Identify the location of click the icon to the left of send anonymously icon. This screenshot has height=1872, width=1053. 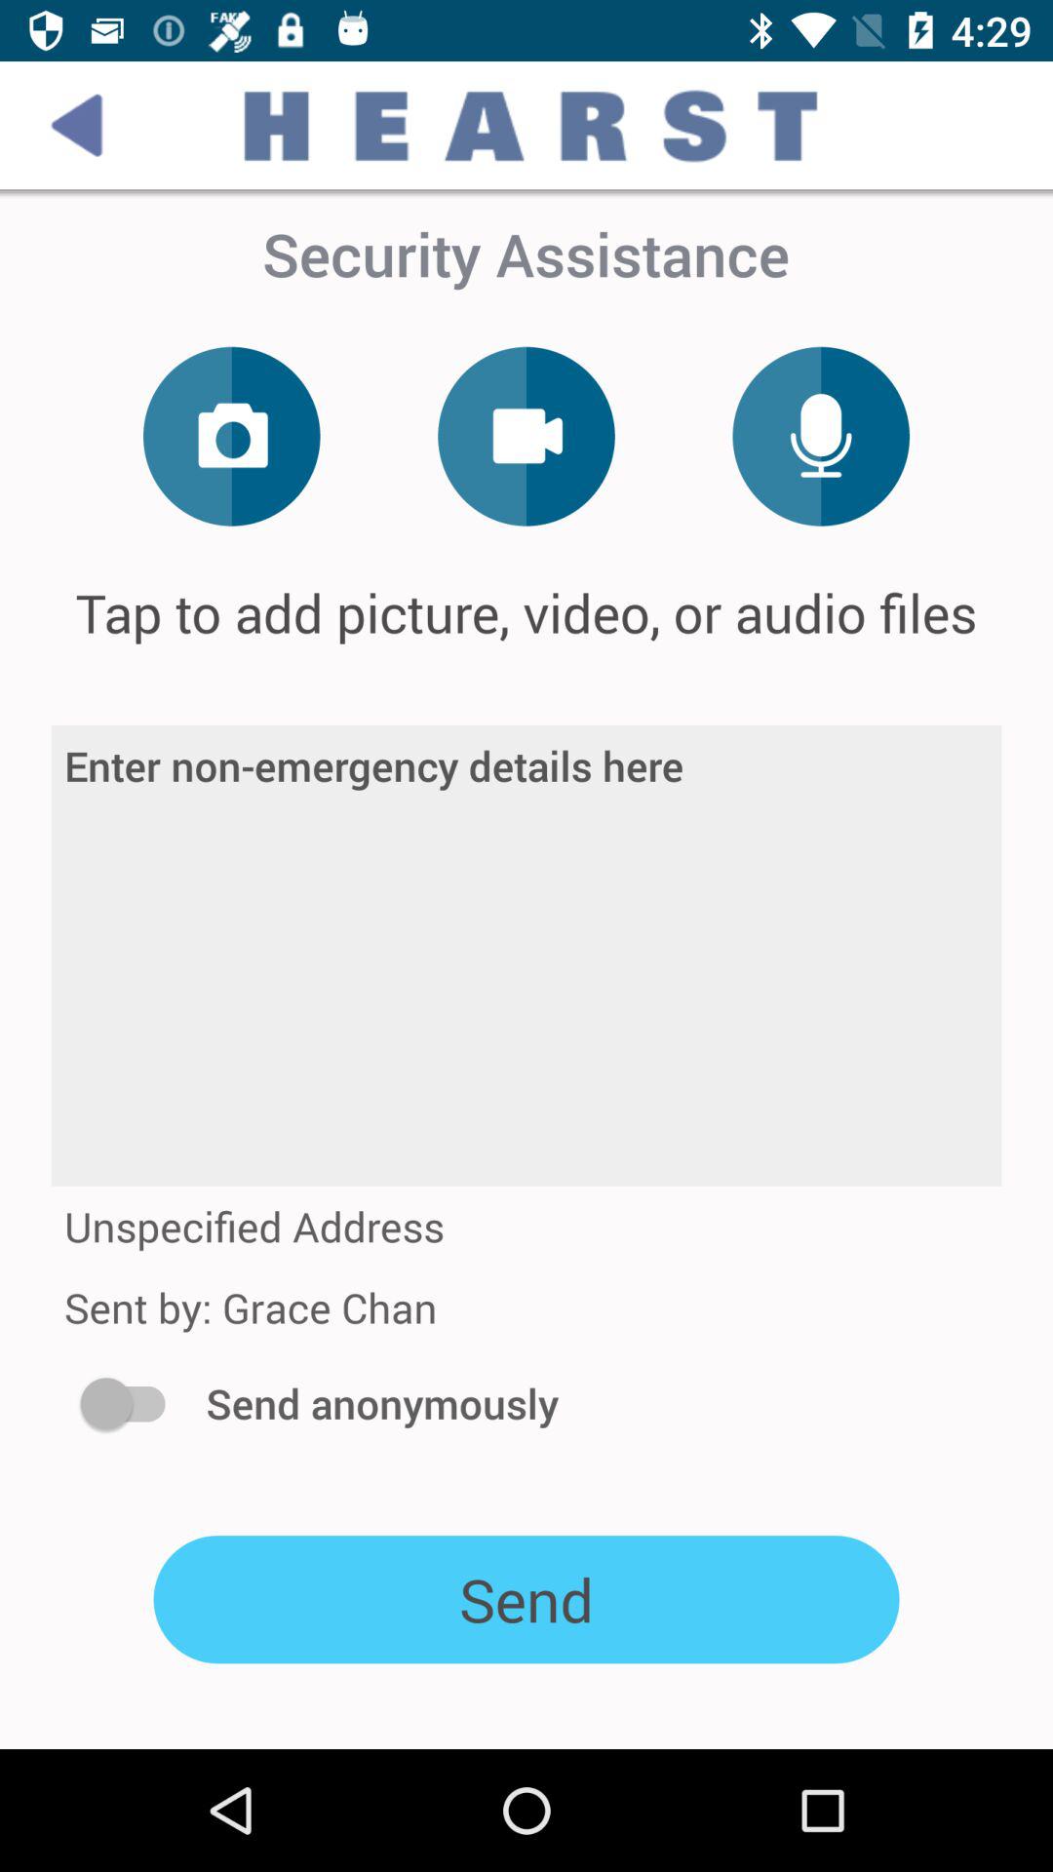
(133, 1403).